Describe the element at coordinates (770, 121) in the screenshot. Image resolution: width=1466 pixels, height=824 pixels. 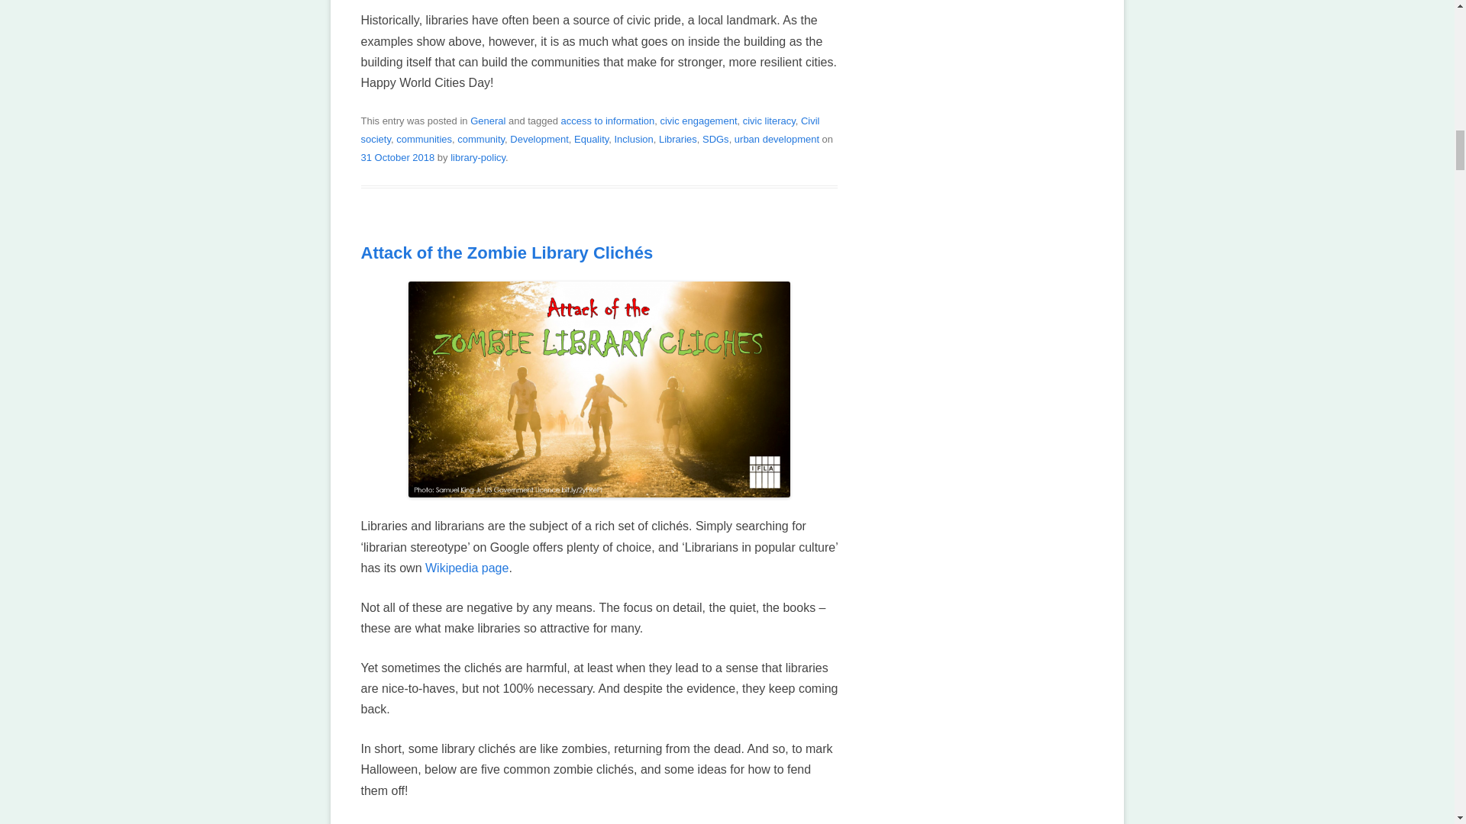
I see `civic literacy` at that location.